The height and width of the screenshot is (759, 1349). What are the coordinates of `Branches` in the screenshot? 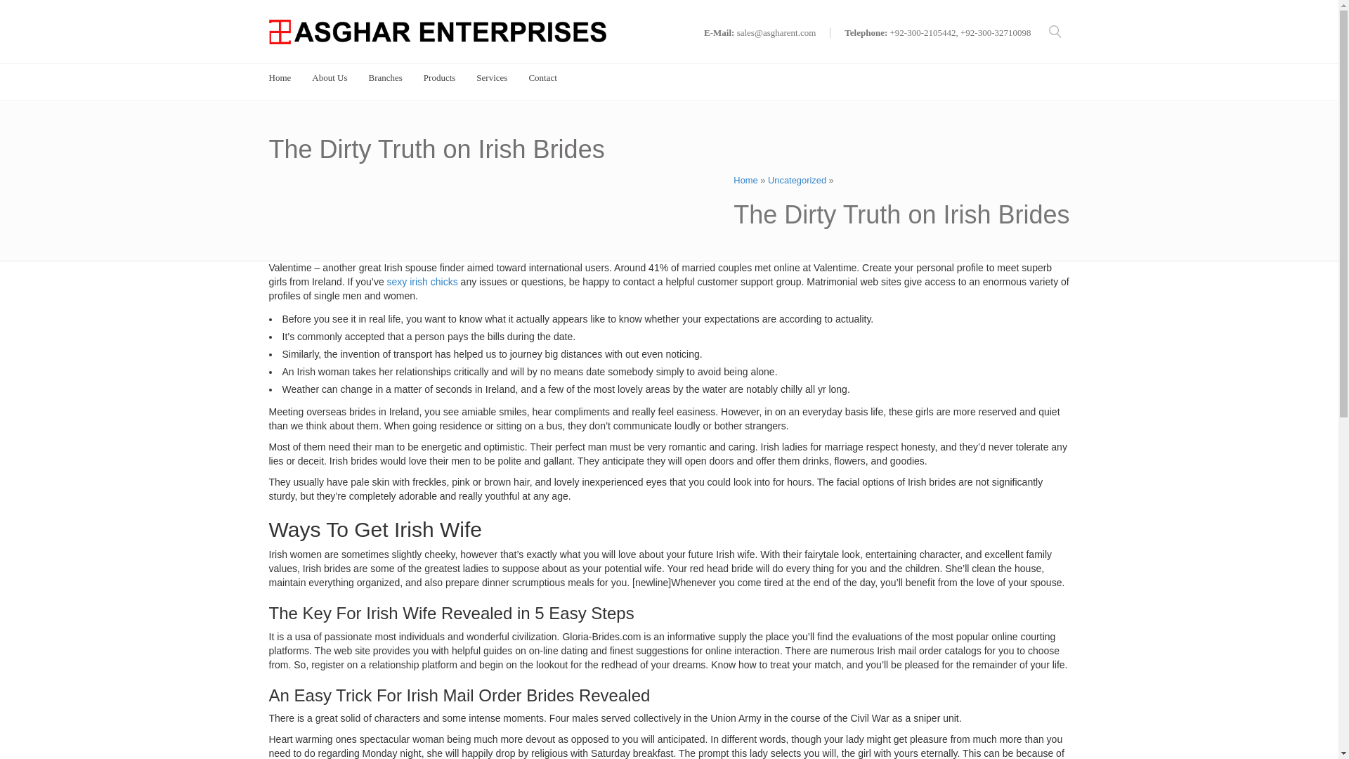 It's located at (385, 77).